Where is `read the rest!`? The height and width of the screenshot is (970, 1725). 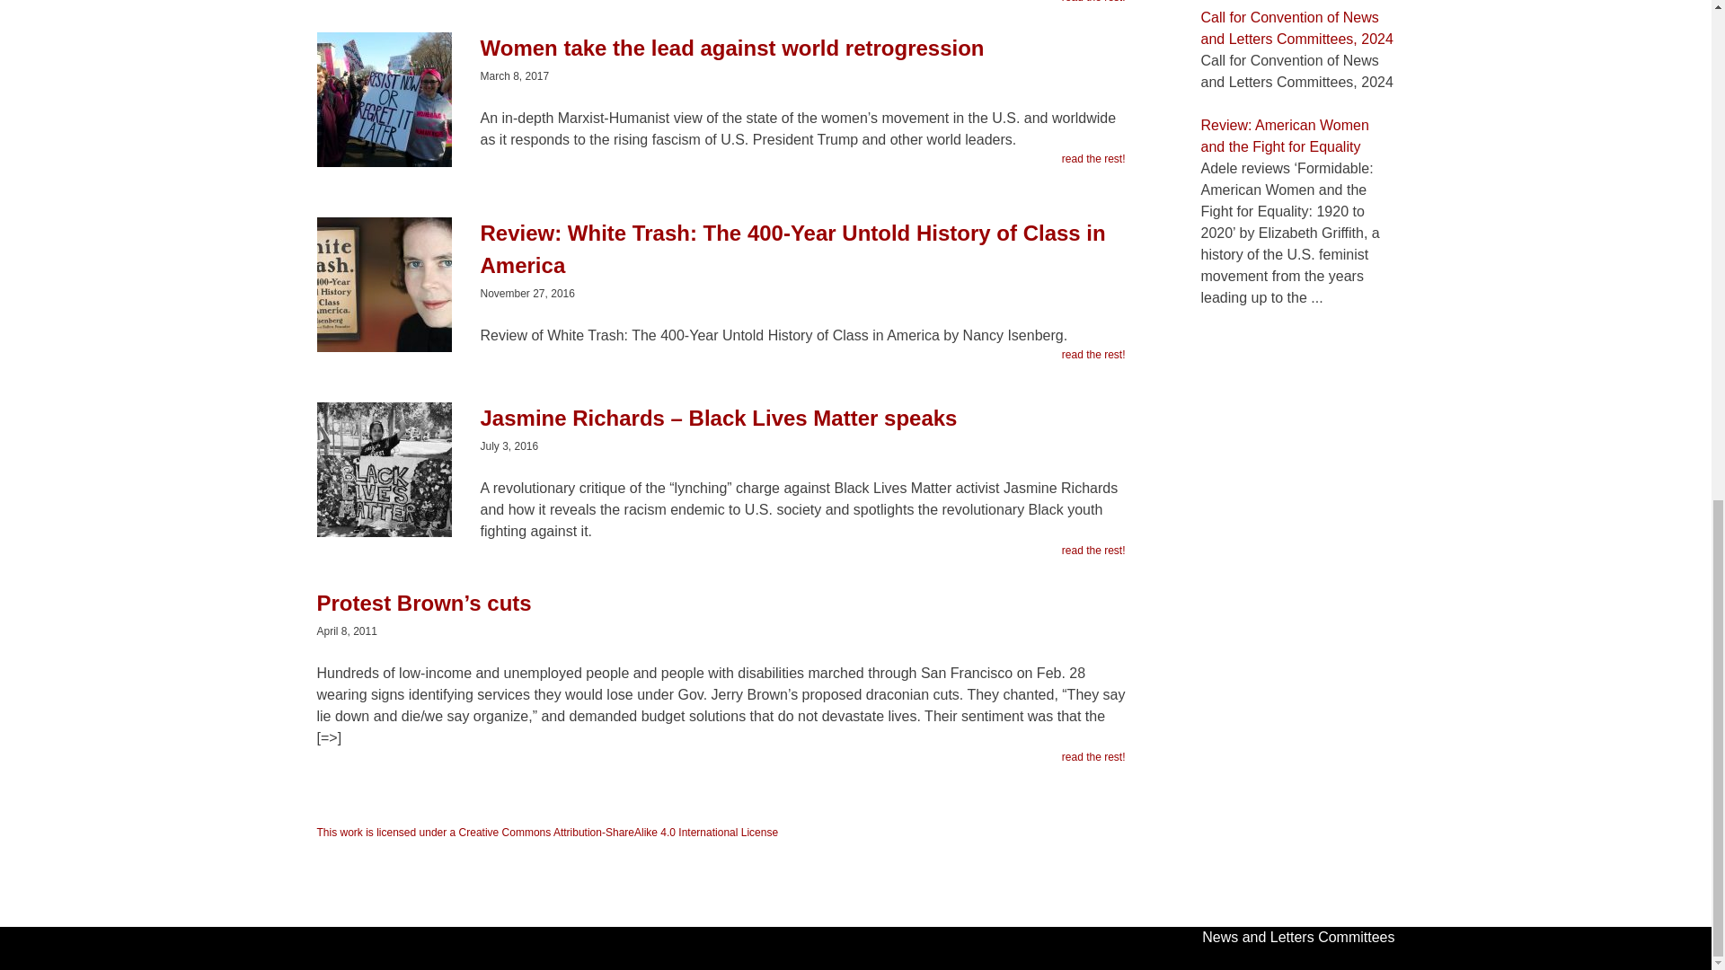
read the rest! is located at coordinates (1094, 756).